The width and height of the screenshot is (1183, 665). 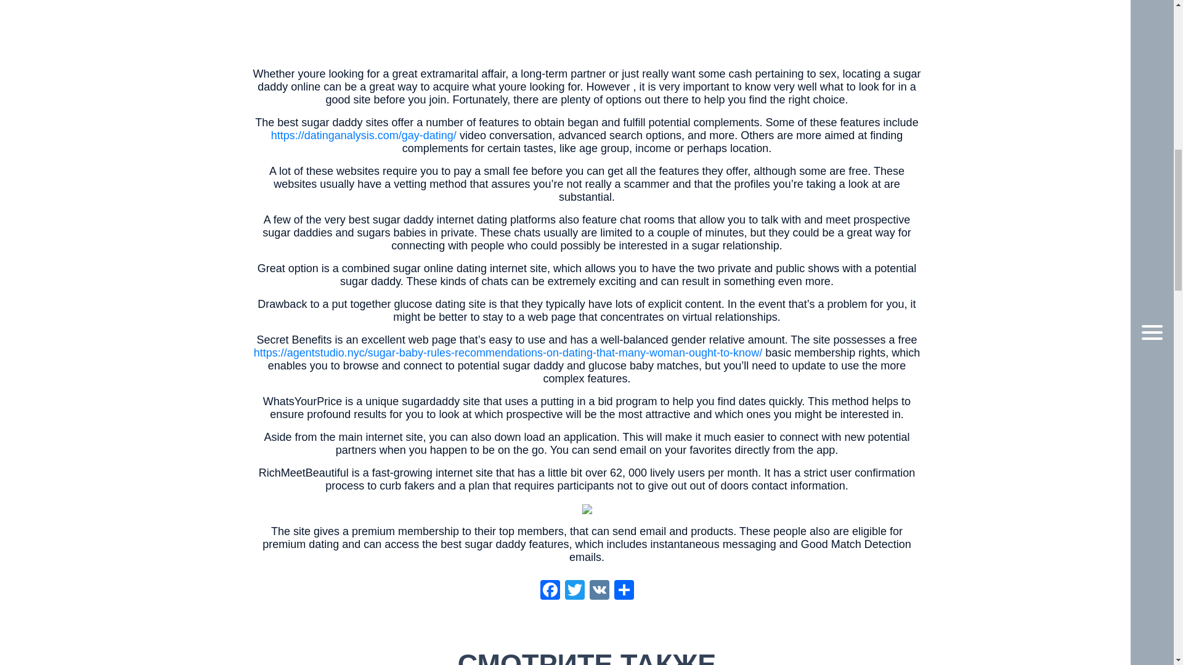 What do you see at coordinates (550, 591) in the screenshot?
I see `Facebook` at bounding box center [550, 591].